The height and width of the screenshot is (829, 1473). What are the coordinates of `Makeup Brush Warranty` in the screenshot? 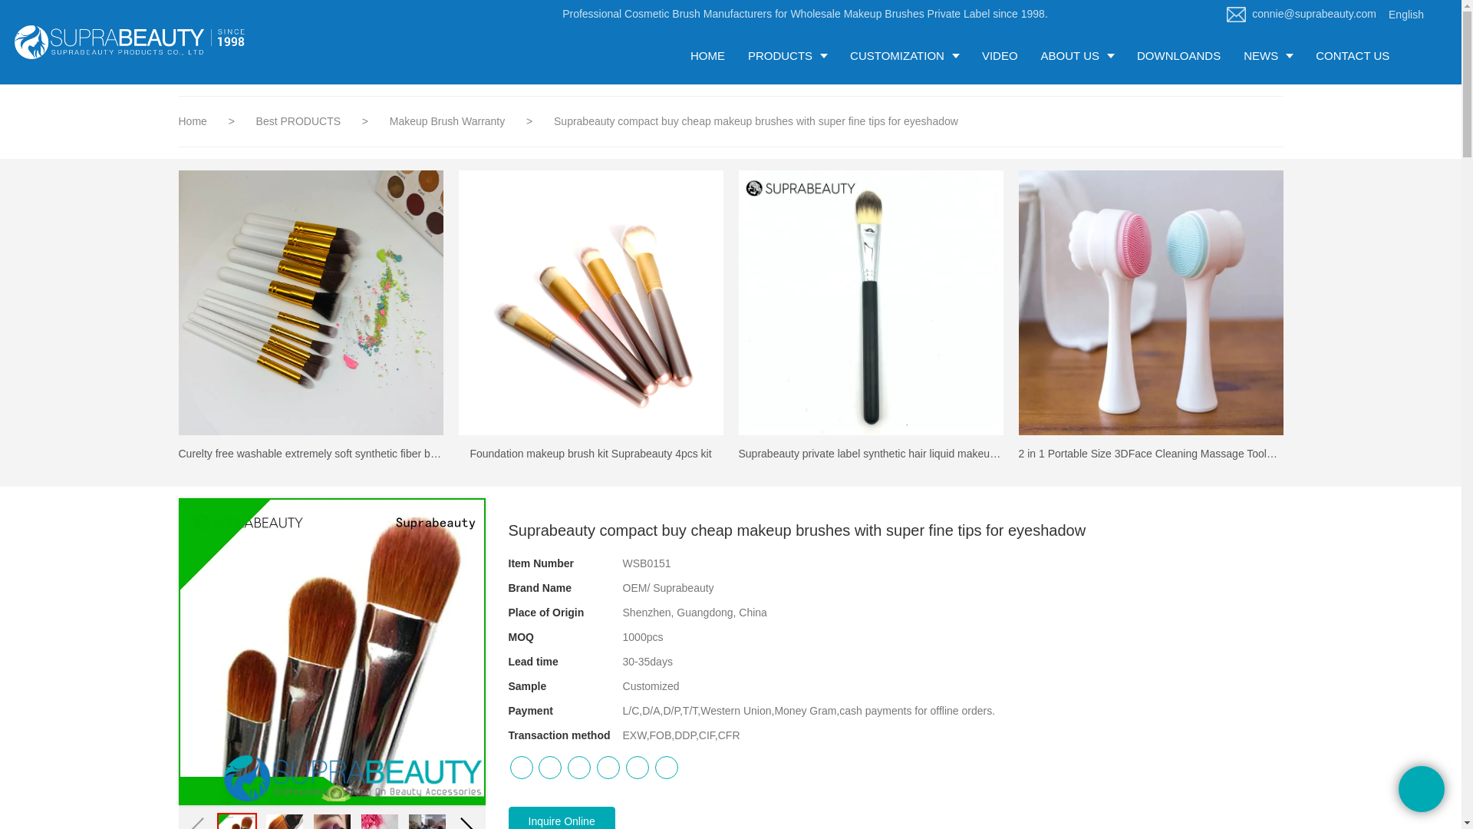 It's located at (449, 121).